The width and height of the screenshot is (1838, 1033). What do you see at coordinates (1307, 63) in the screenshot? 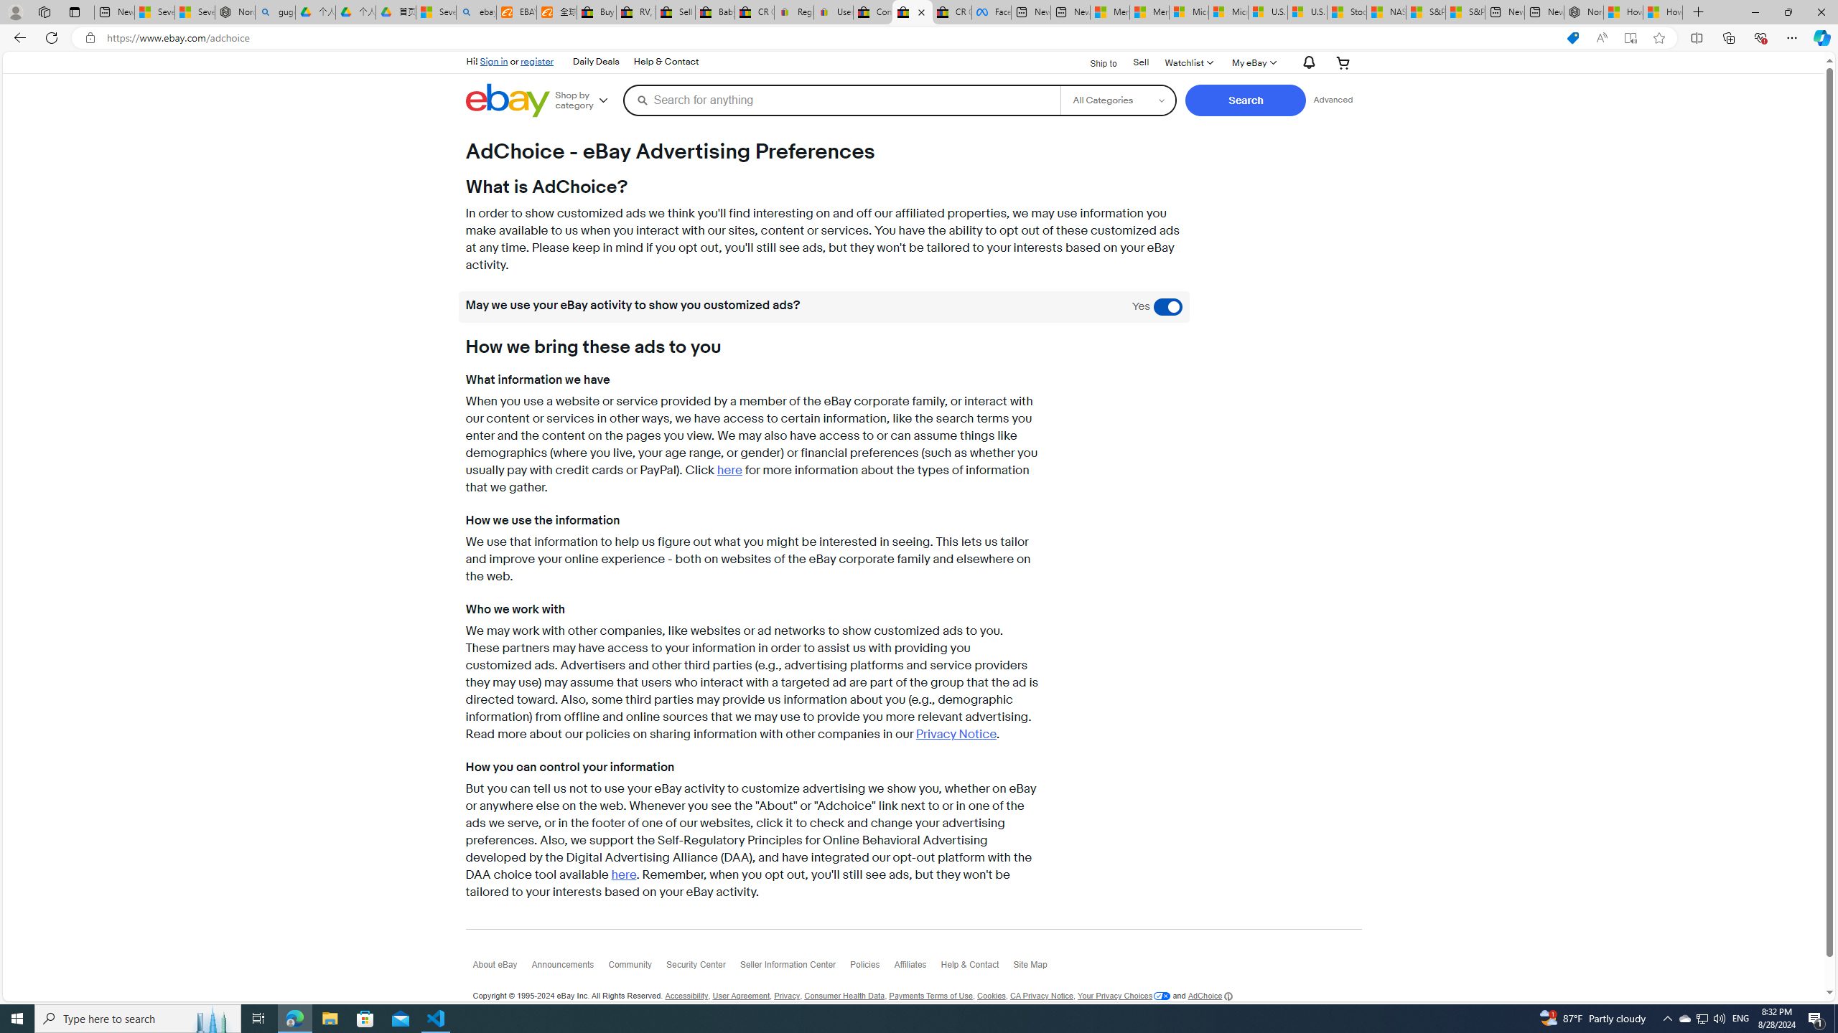
I see `AutomationID: gh-eb-Alerts` at bounding box center [1307, 63].